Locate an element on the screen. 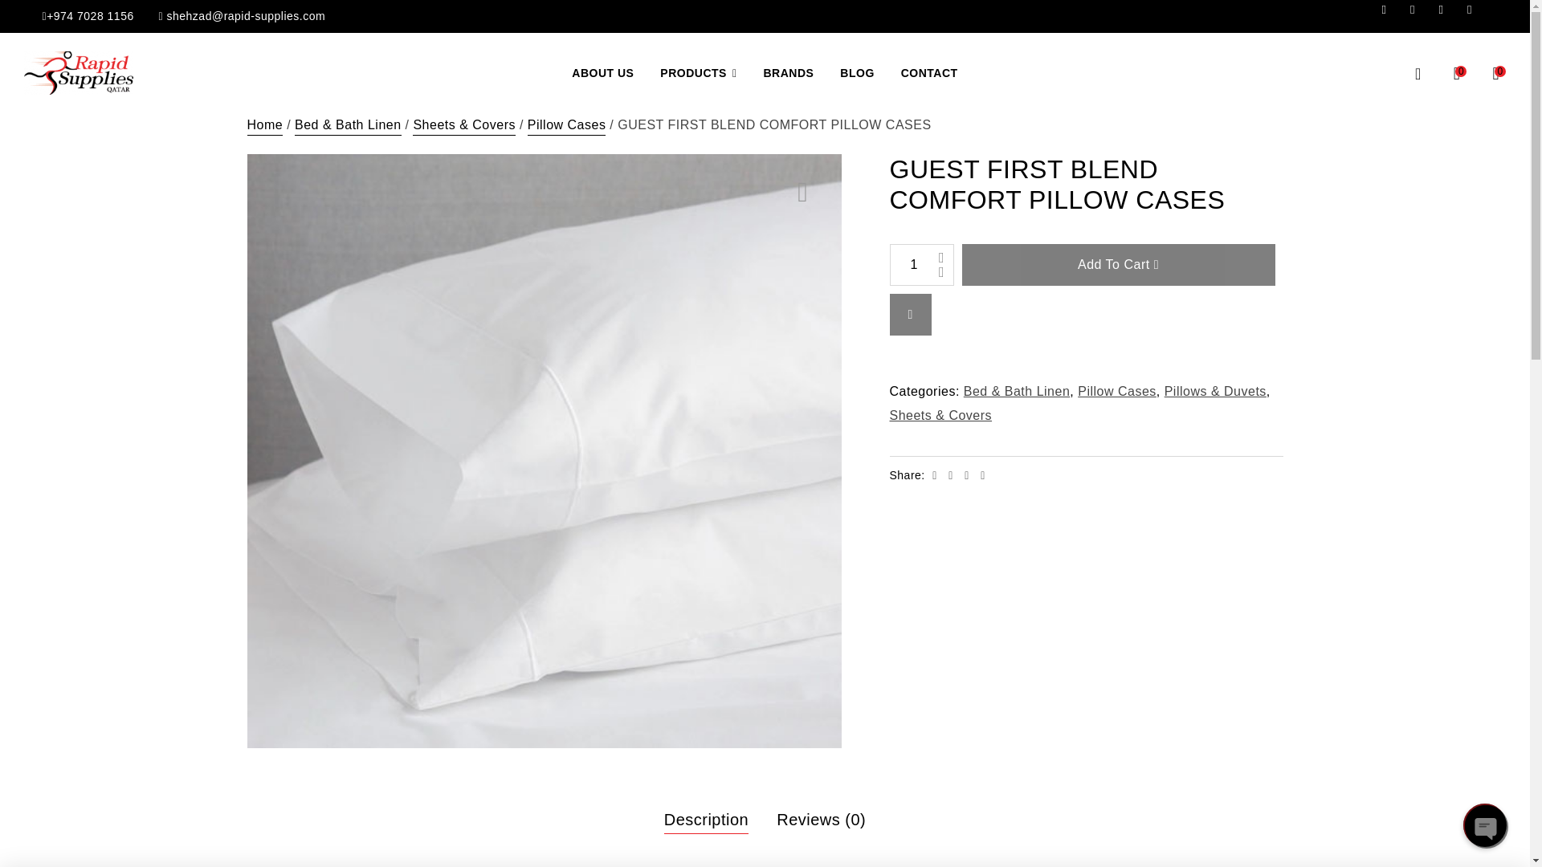  PRODUCTS is located at coordinates (699, 72).